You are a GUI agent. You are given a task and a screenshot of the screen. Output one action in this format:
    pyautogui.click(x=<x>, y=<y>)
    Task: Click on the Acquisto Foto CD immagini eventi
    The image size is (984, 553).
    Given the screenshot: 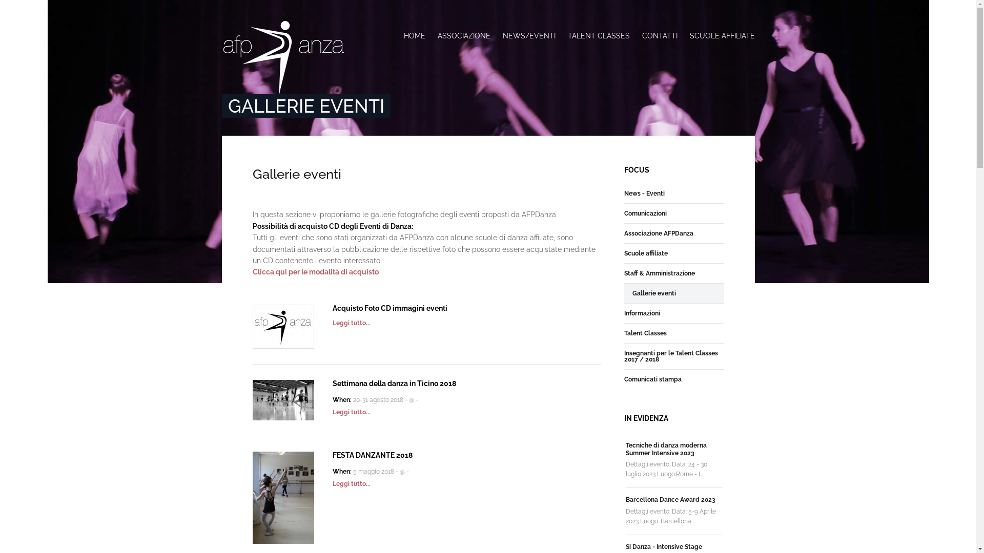 What is the action you would take?
    pyautogui.click(x=283, y=327)
    